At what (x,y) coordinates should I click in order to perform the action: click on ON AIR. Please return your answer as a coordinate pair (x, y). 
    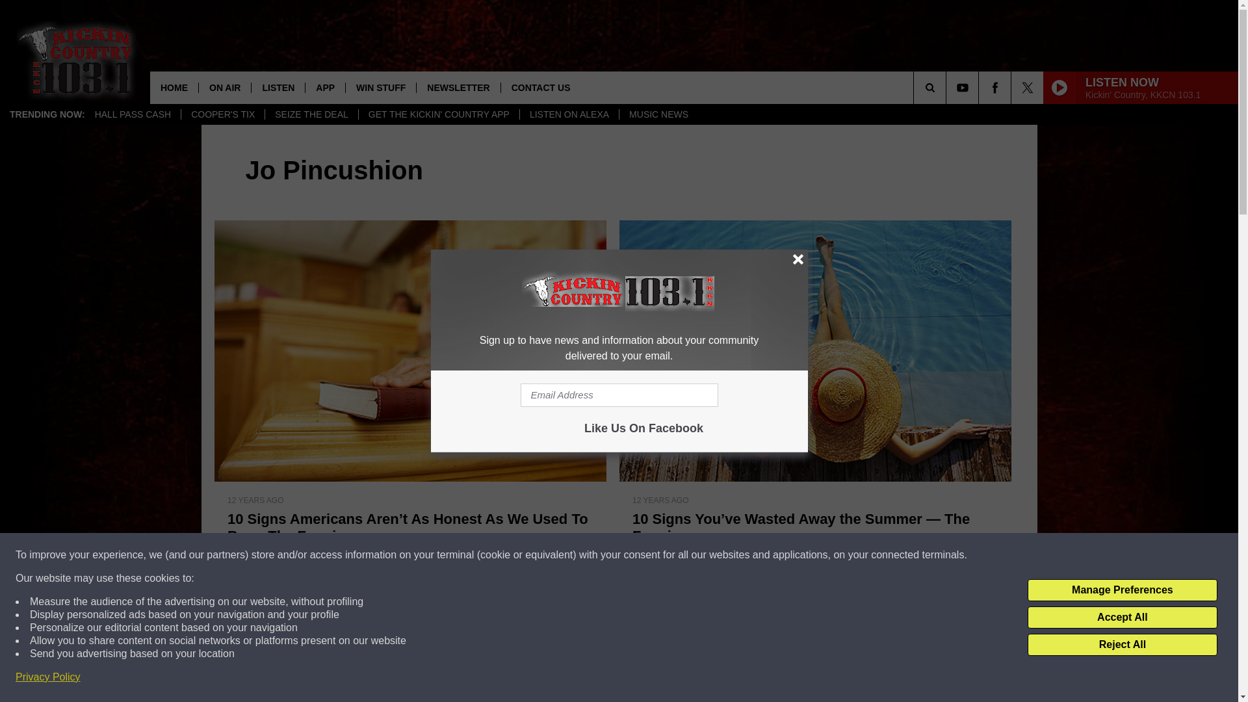
    Looking at the image, I should click on (224, 87).